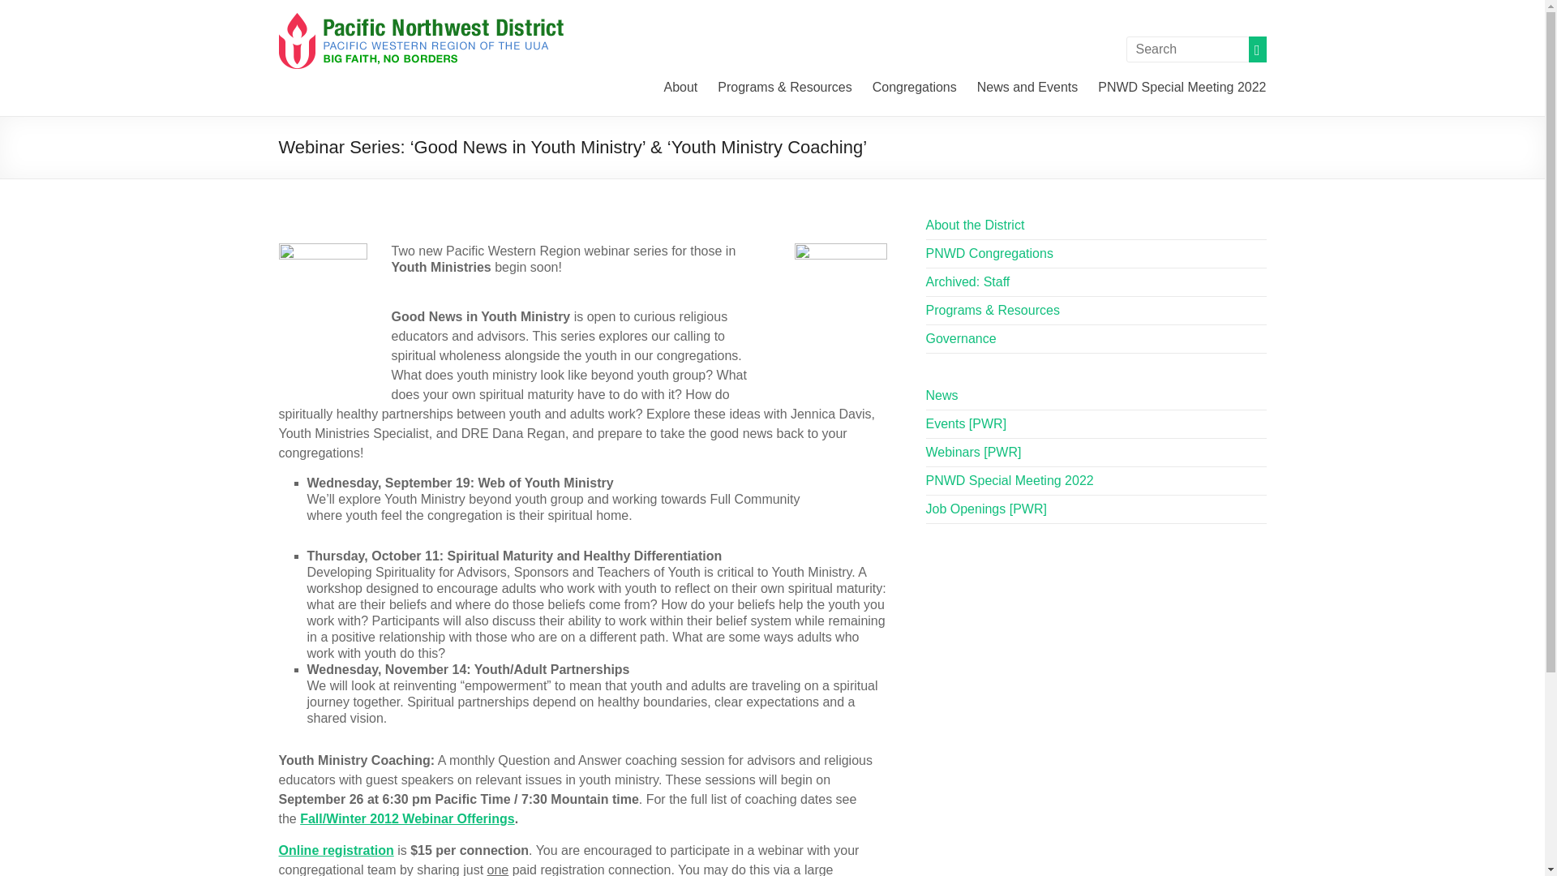 This screenshot has width=1557, height=876. I want to click on Congregations, so click(915, 85).